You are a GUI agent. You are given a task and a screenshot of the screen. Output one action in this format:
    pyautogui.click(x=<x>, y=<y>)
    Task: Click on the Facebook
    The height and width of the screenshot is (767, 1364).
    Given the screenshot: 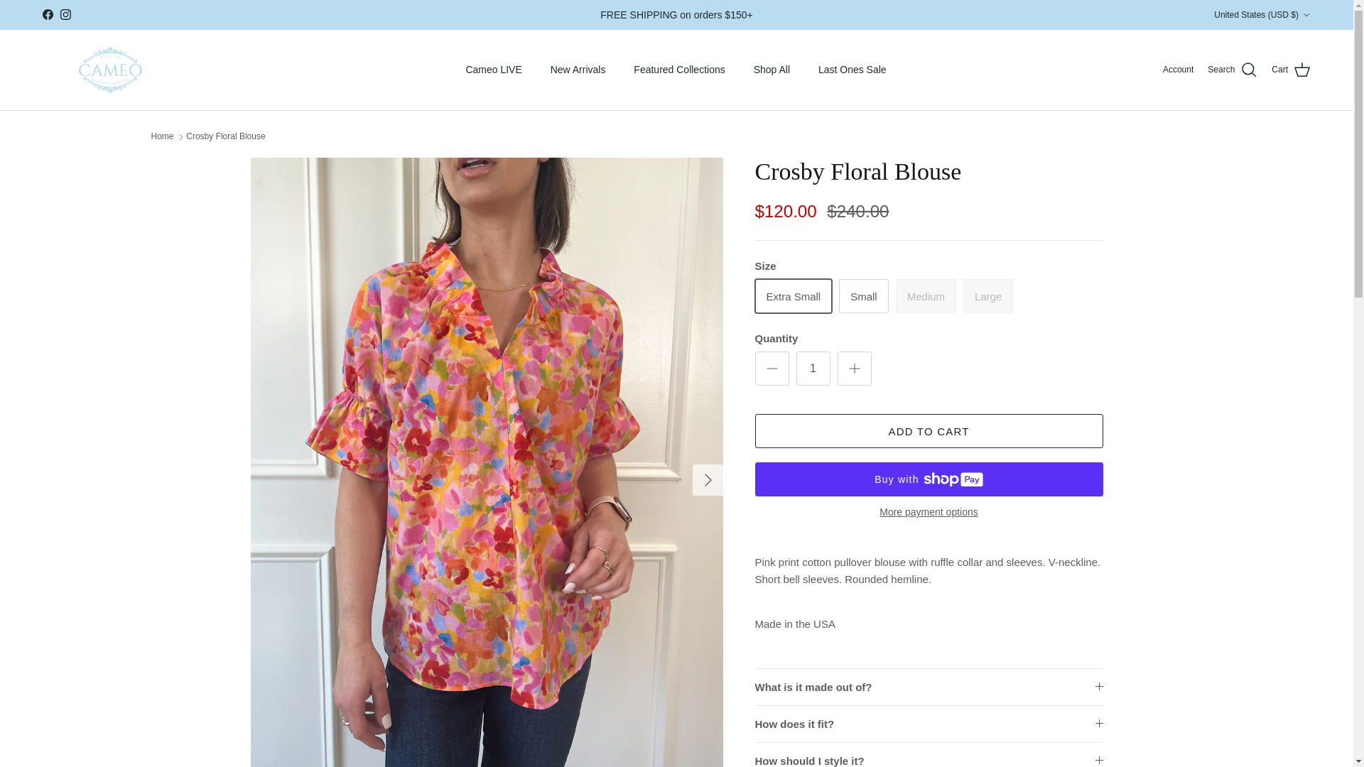 What is the action you would take?
    pyautogui.click(x=47, y=14)
    